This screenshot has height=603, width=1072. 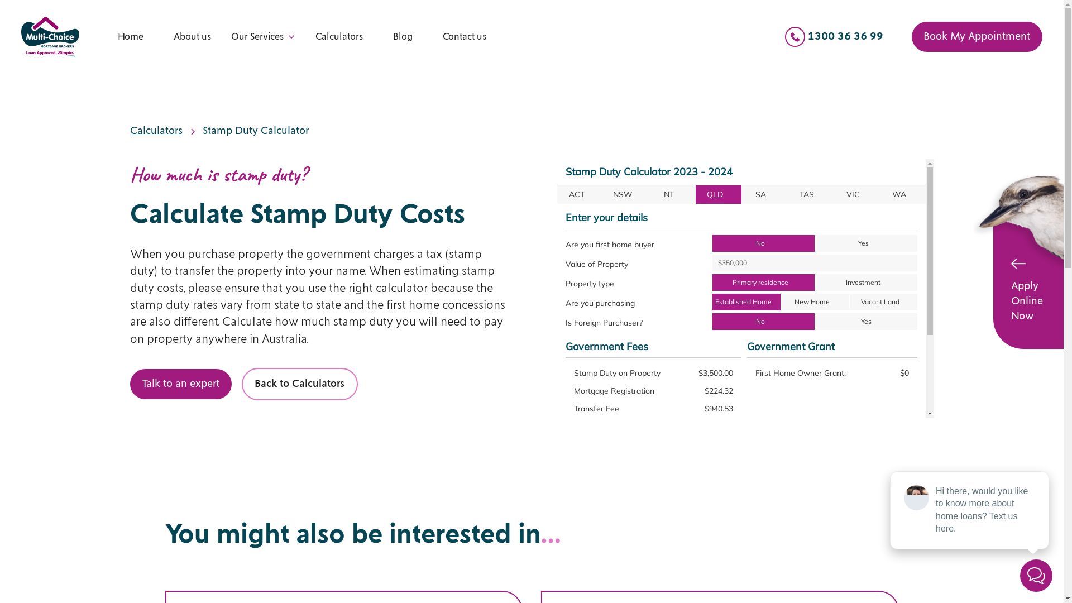 What do you see at coordinates (834, 37) in the screenshot?
I see `1300 36 36 99` at bounding box center [834, 37].